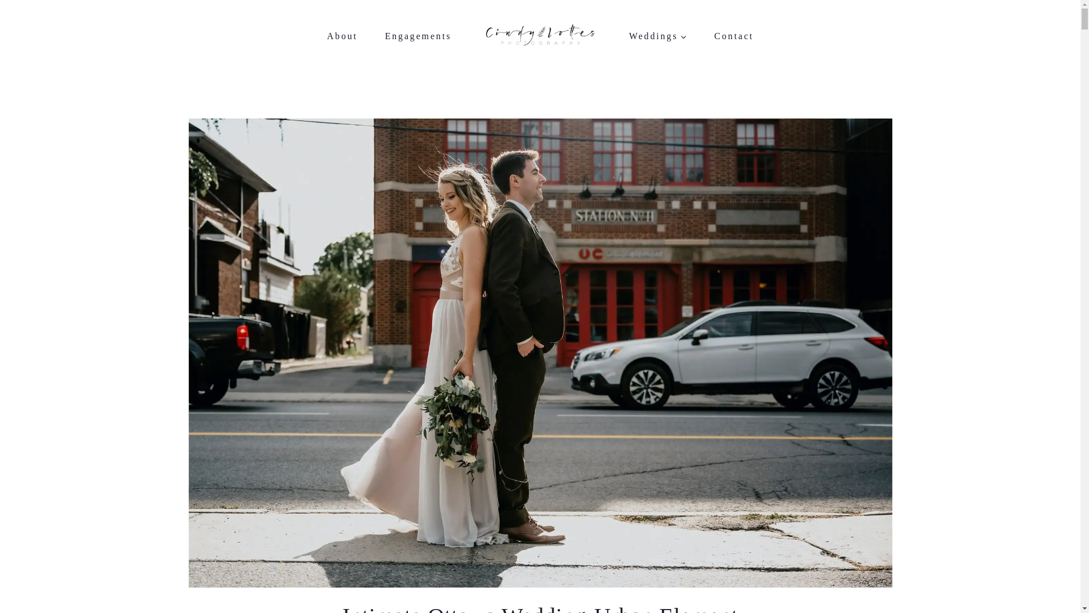  What do you see at coordinates (657, 36) in the screenshot?
I see `Weddings` at bounding box center [657, 36].